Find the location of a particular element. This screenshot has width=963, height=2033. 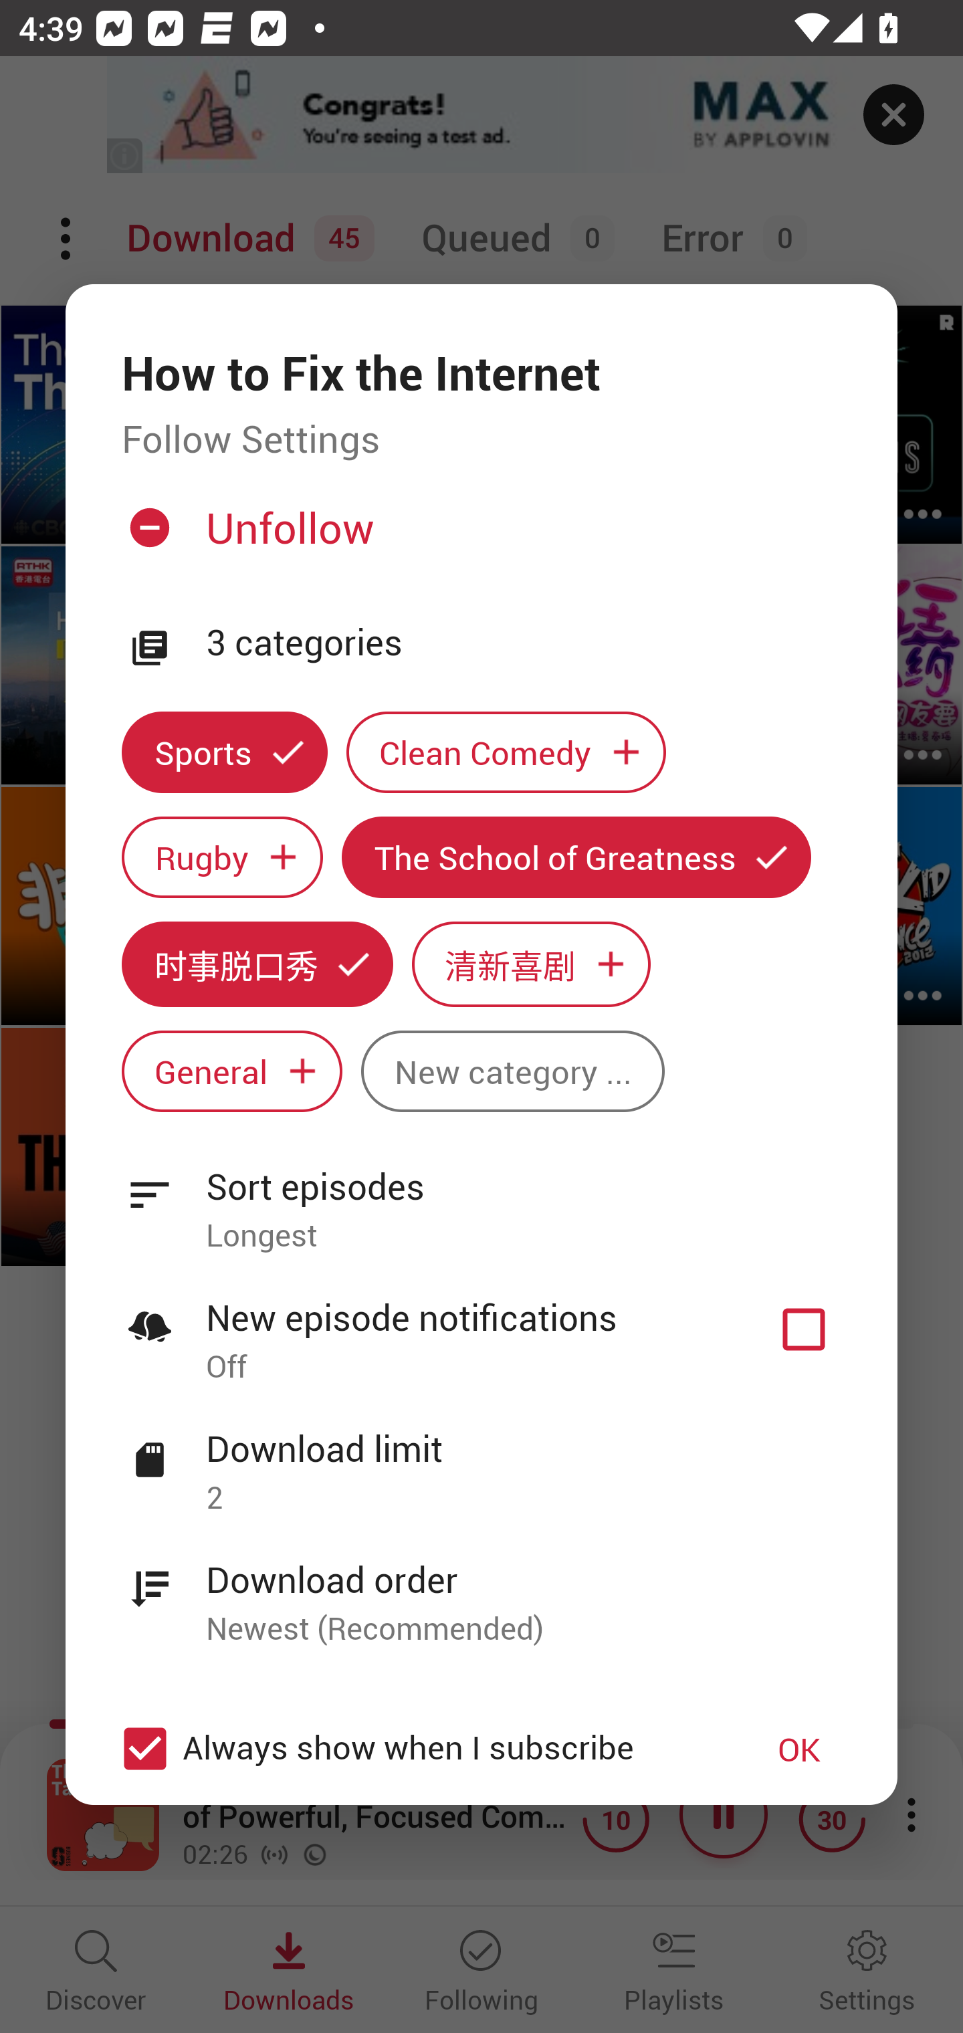

General is located at coordinates (231, 1071).